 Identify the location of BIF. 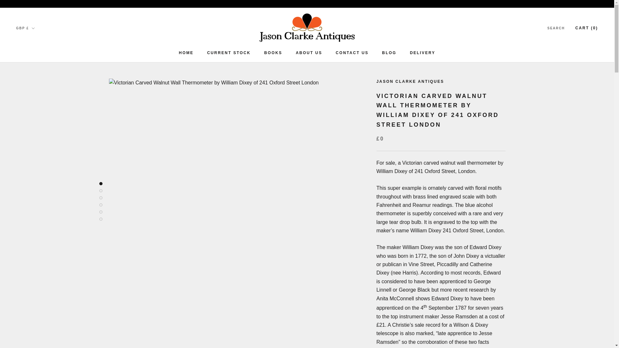
(36, 119).